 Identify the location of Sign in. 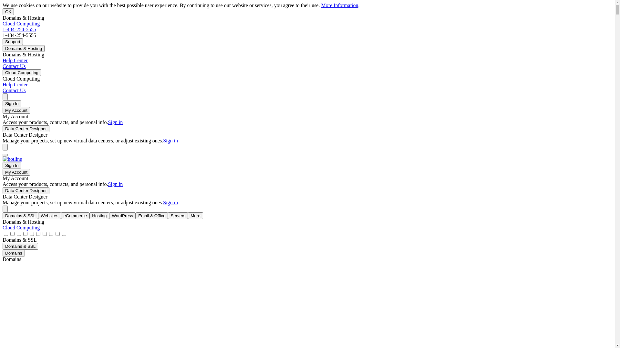
(116, 122).